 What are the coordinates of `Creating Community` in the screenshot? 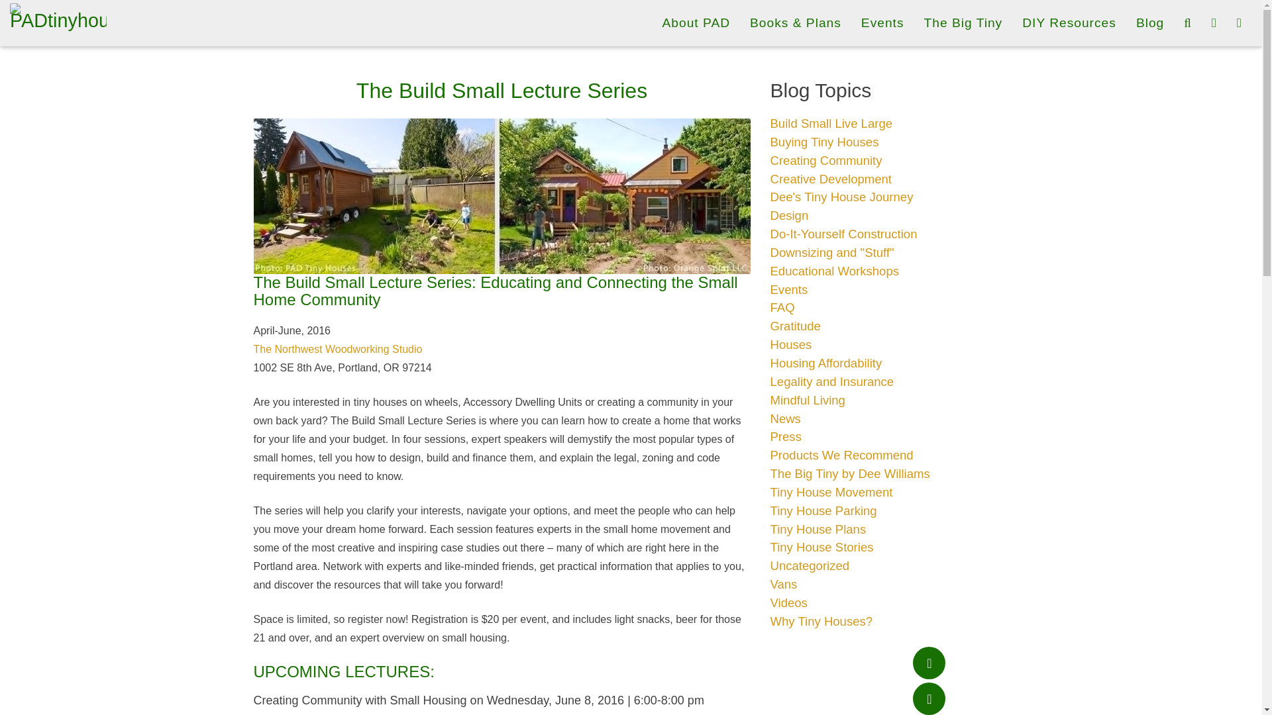 It's located at (825, 160).